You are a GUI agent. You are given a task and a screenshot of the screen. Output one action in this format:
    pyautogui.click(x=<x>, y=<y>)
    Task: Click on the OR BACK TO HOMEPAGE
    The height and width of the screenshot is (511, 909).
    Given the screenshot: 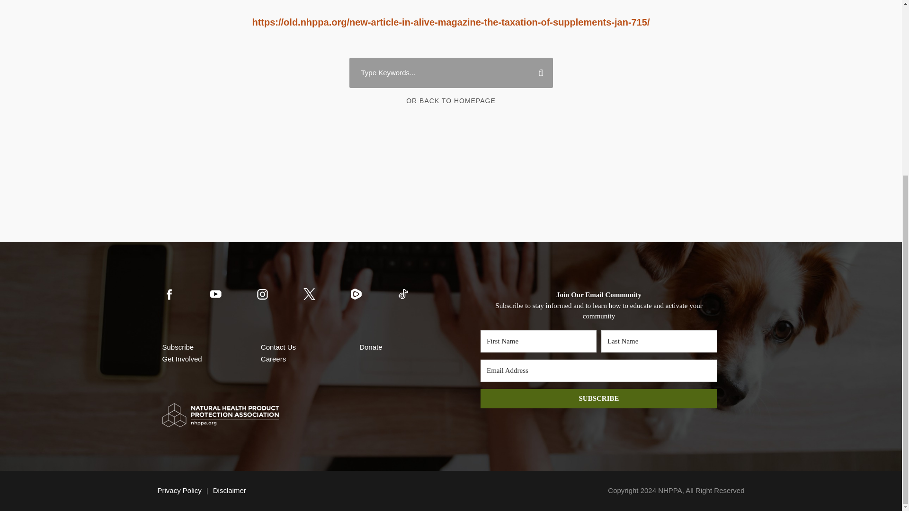 What is the action you would take?
    pyautogui.click(x=451, y=101)
    